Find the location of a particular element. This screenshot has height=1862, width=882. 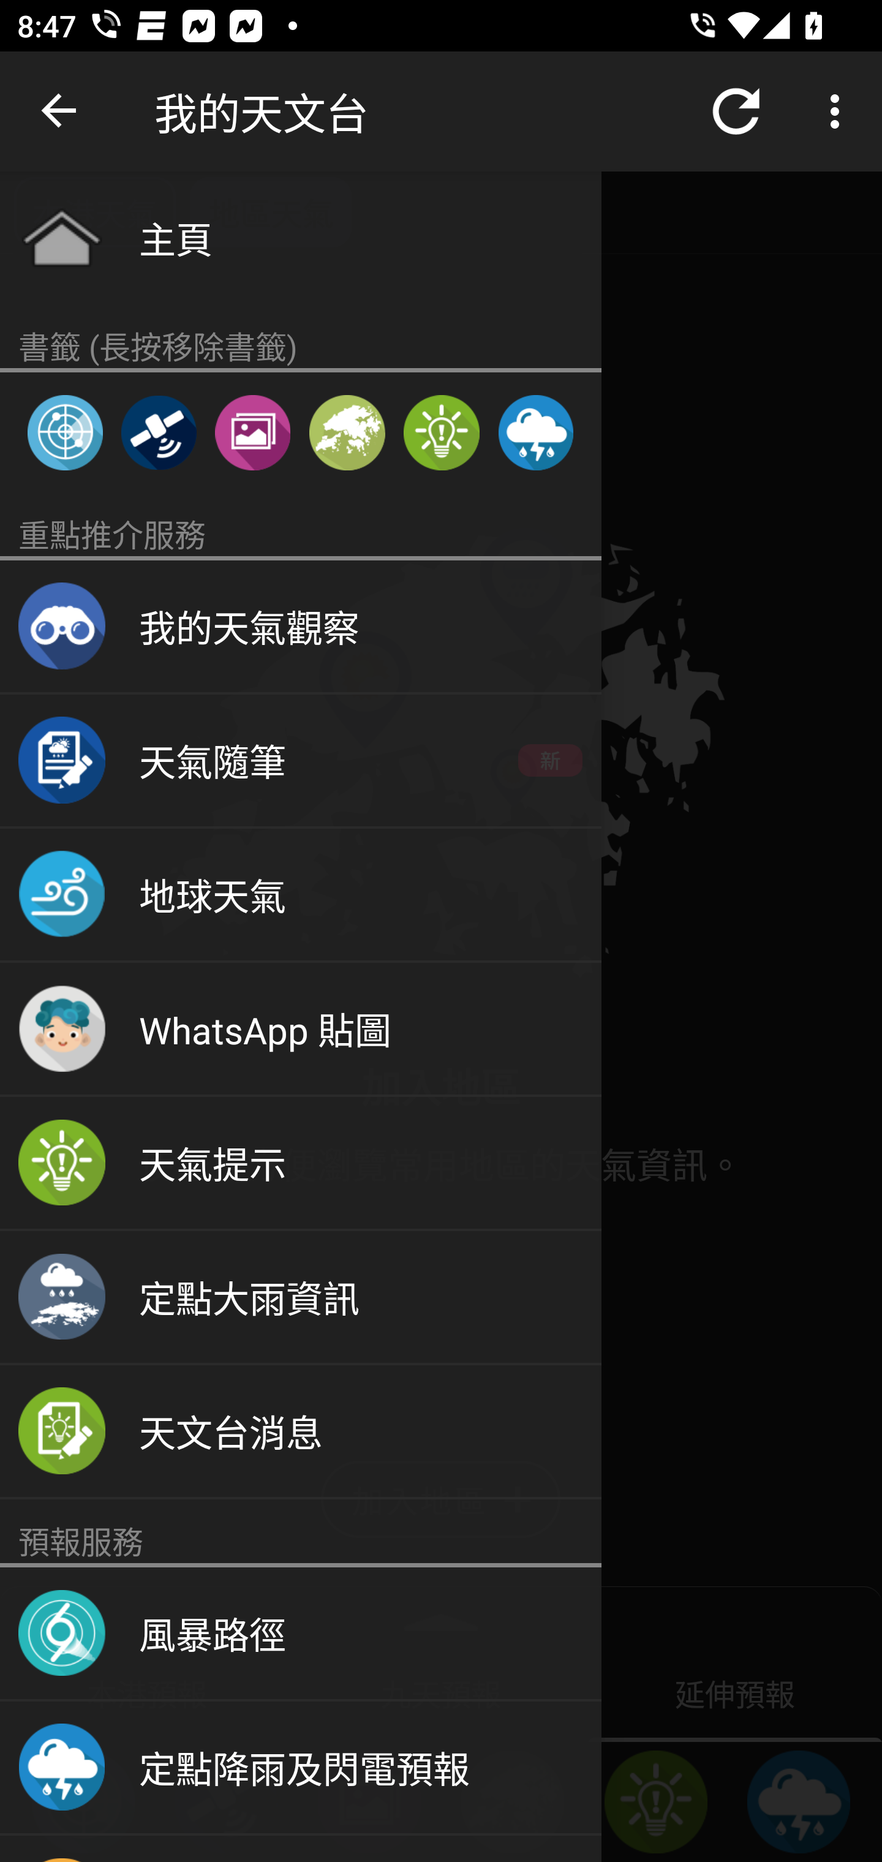

天氣隨筆 新功能 is located at coordinates (301, 761).